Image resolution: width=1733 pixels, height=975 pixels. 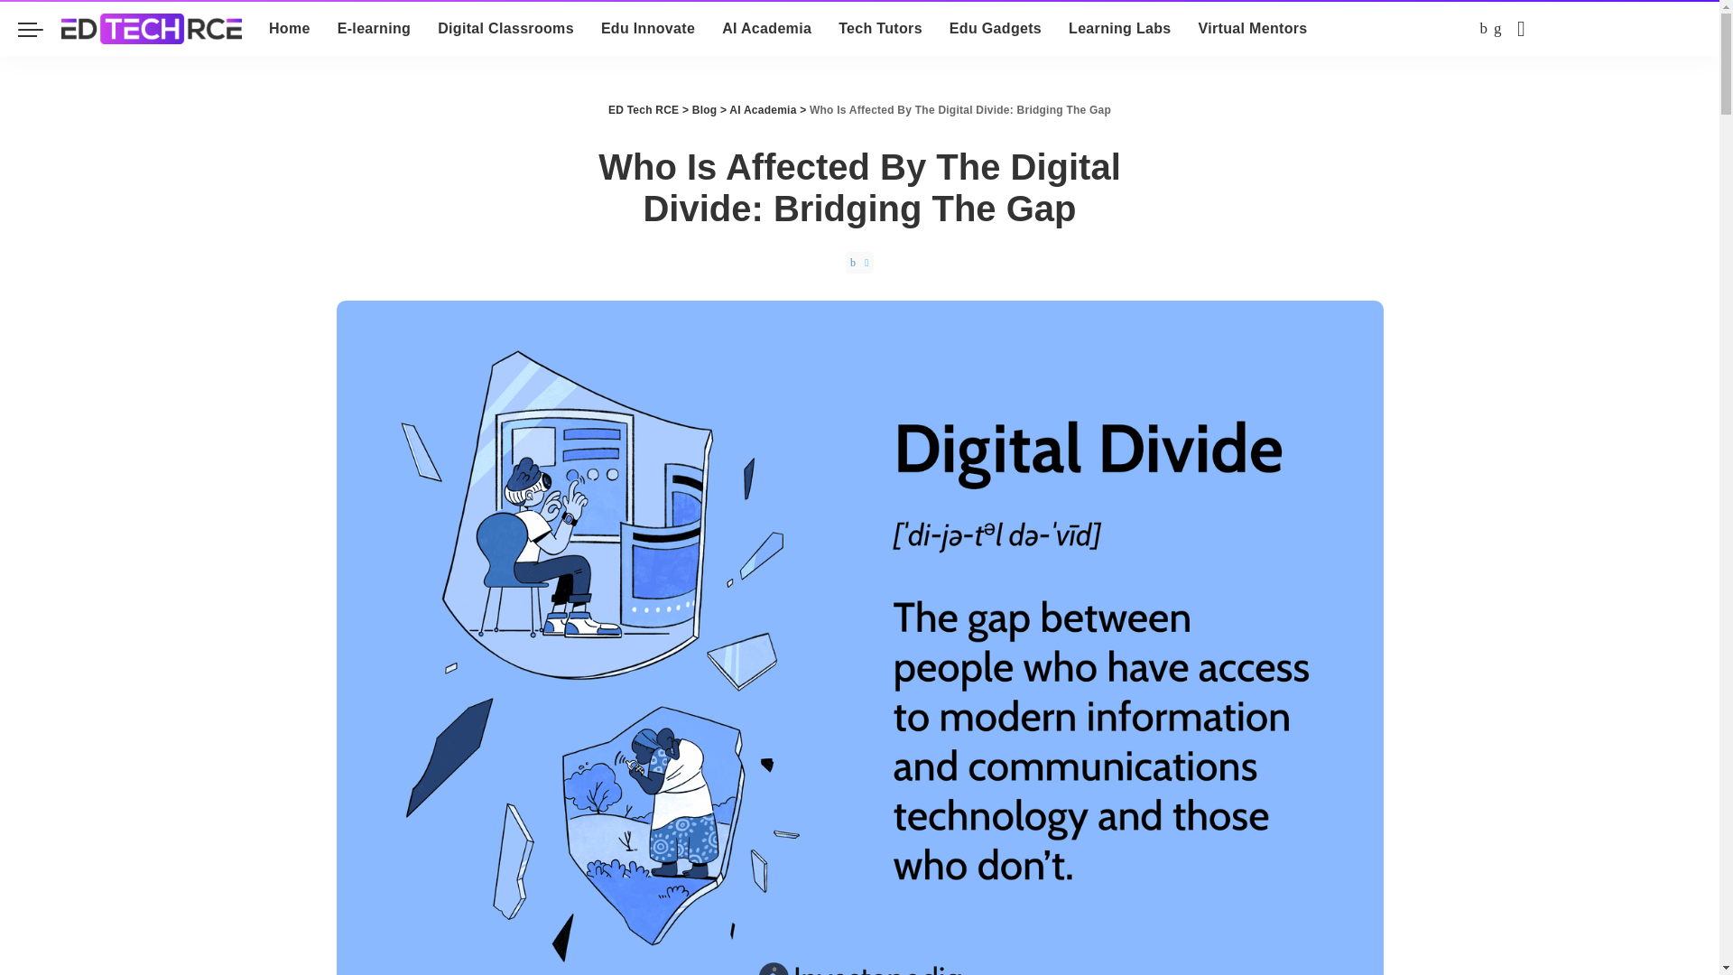 I want to click on Home, so click(x=289, y=29).